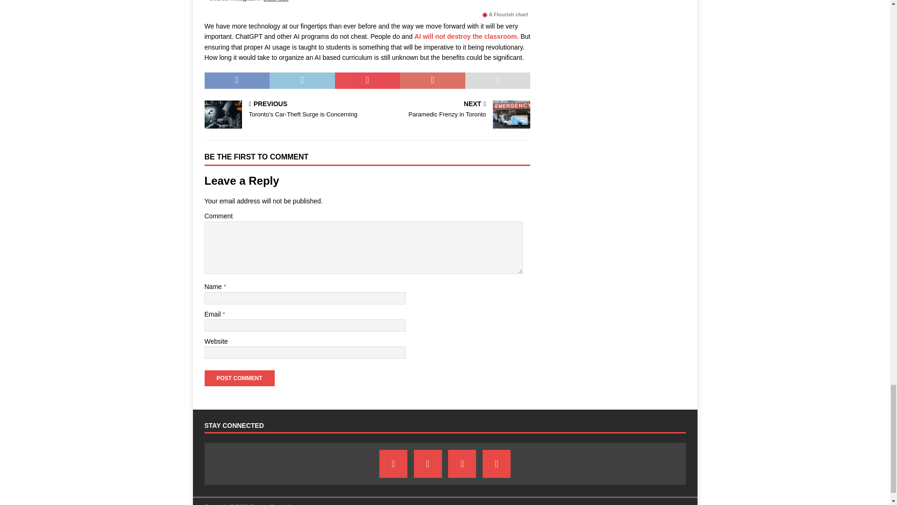  What do you see at coordinates (367, 4) in the screenshot?
I see `Interactive or visual content` at bounding box center [367, 4].